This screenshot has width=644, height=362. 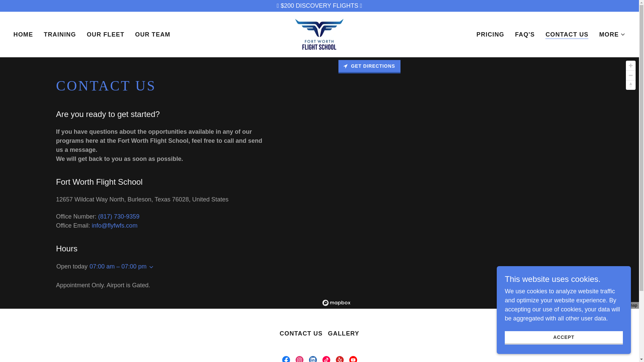 I want to click on MORE, so click(x=612, y=34).